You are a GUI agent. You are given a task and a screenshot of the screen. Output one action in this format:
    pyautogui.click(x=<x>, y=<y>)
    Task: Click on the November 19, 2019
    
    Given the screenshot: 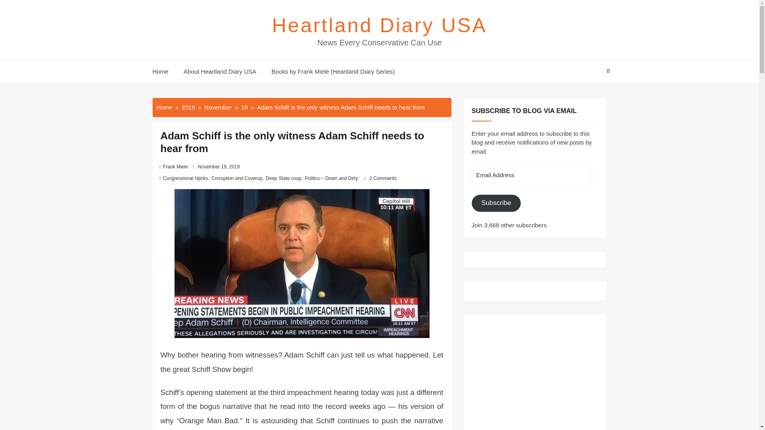 What is the action you would take?
    pyautogui.click(x=218, y=166)
    